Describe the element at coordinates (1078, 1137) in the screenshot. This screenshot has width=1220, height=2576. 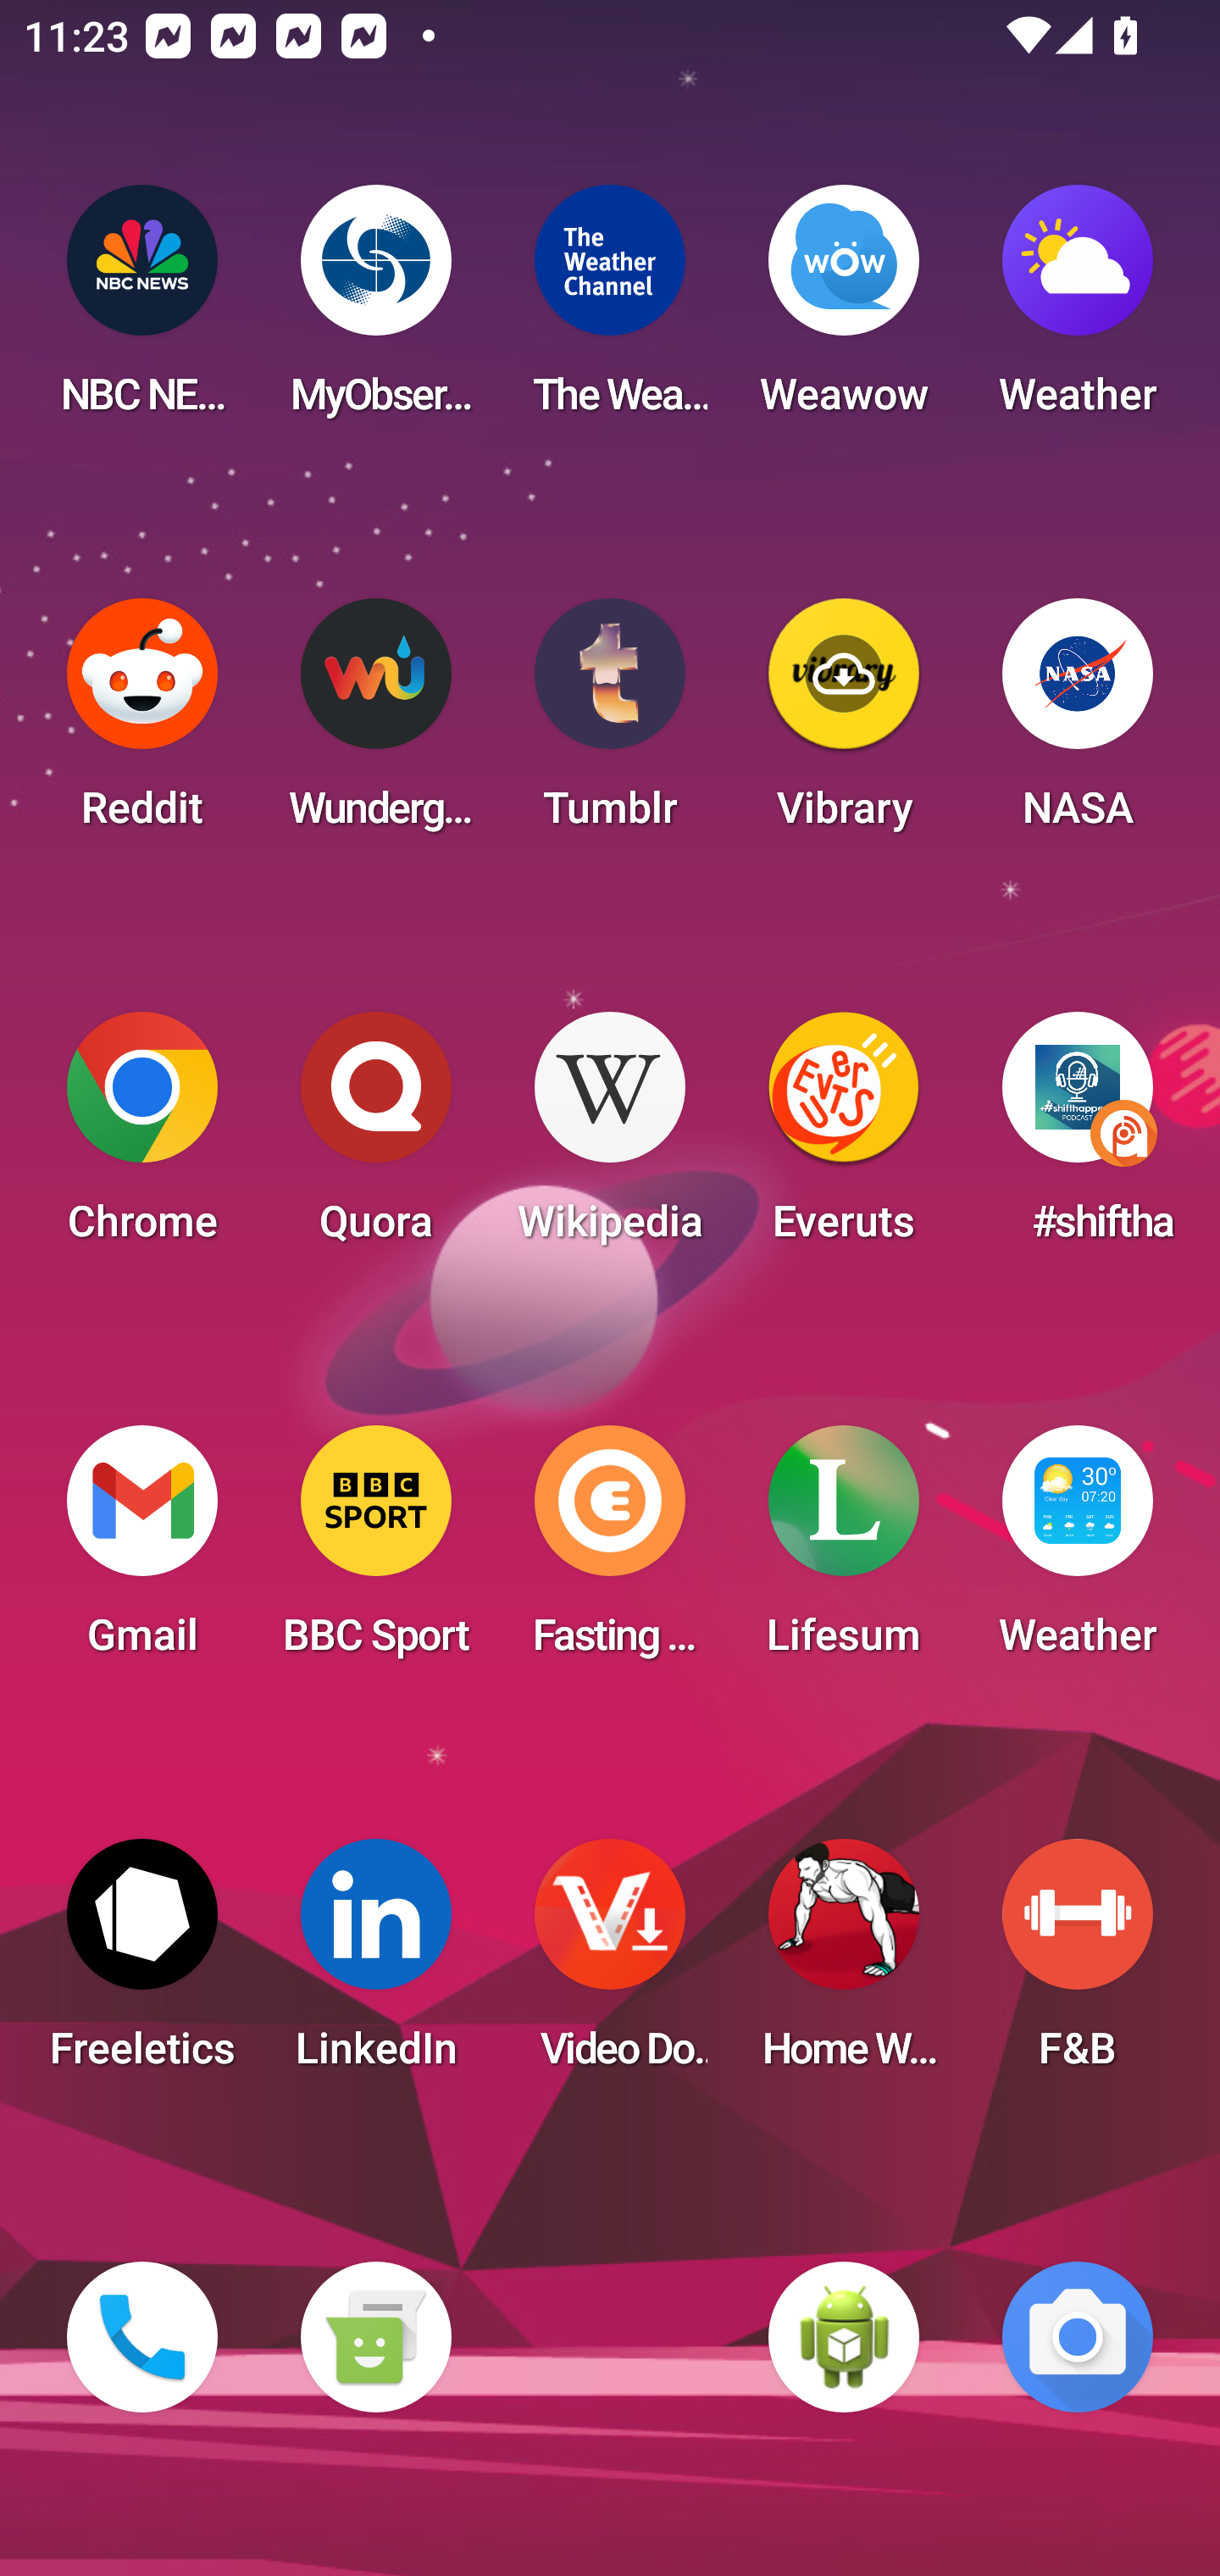
I see `#shifthappens in the Digital Workplace Podcast` at that location.